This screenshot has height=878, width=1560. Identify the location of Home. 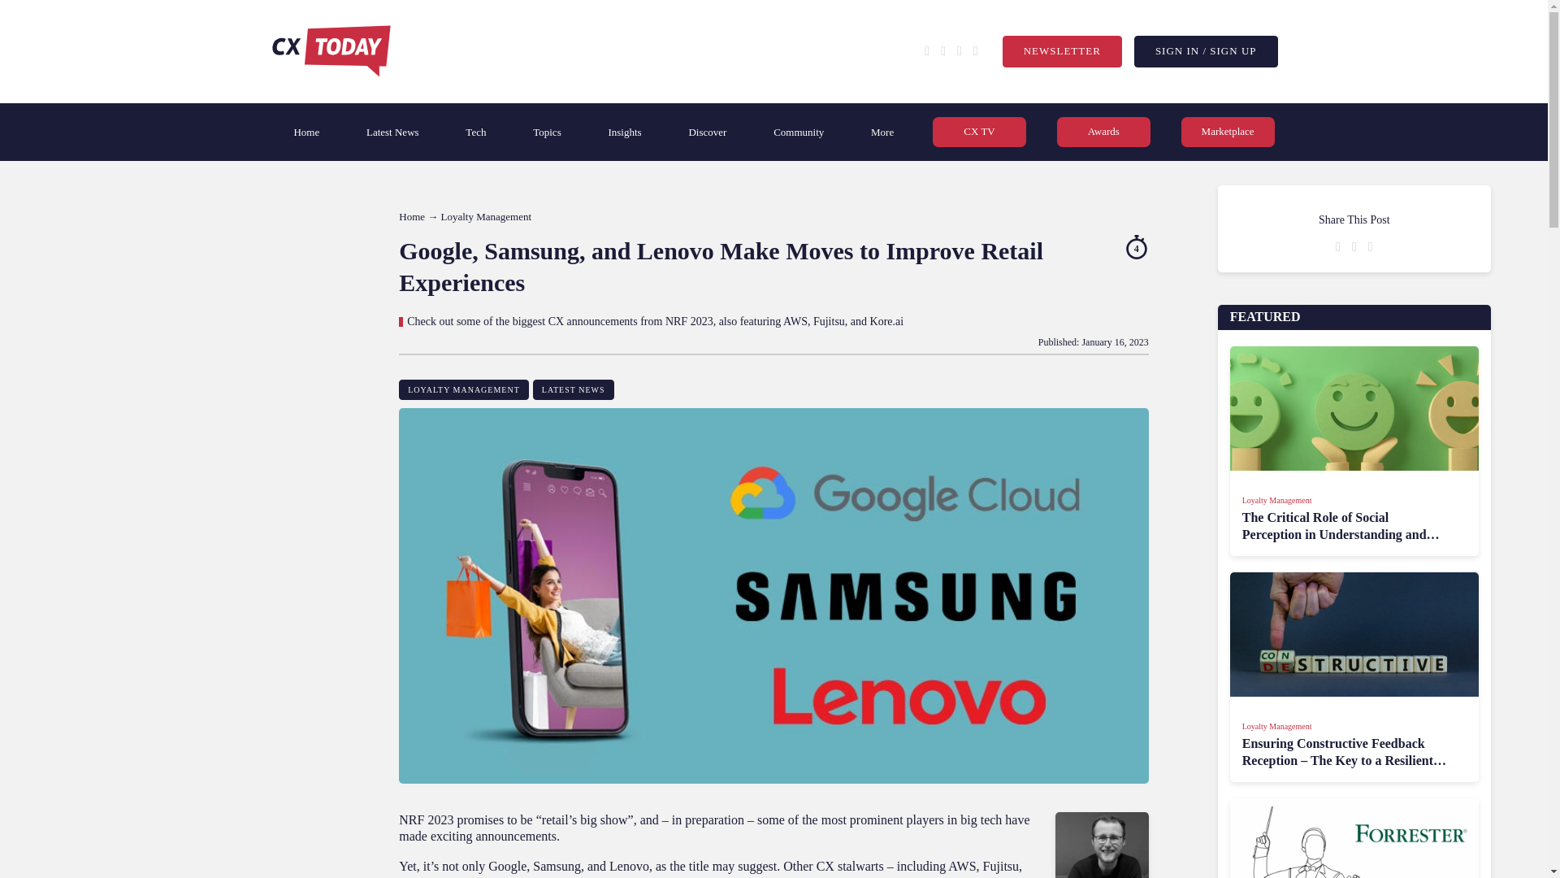
(306, 132).